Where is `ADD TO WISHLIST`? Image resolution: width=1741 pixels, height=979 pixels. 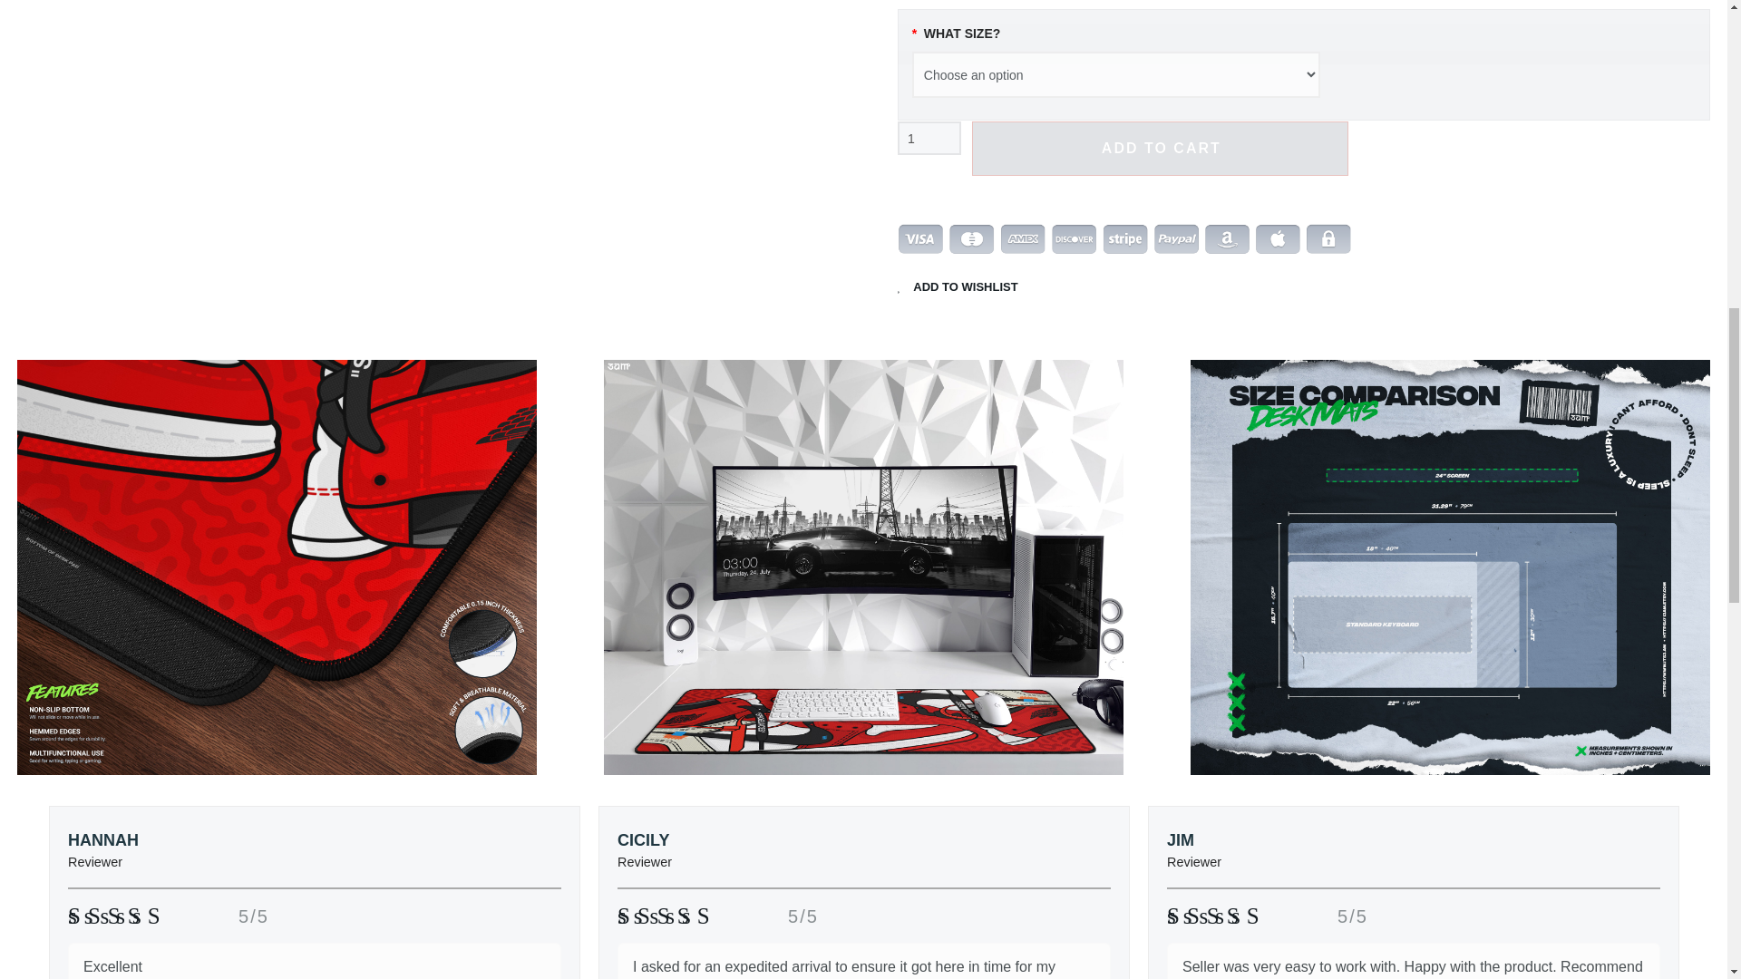 ADD TO WISHLIST is located at coordinates (958, 286).